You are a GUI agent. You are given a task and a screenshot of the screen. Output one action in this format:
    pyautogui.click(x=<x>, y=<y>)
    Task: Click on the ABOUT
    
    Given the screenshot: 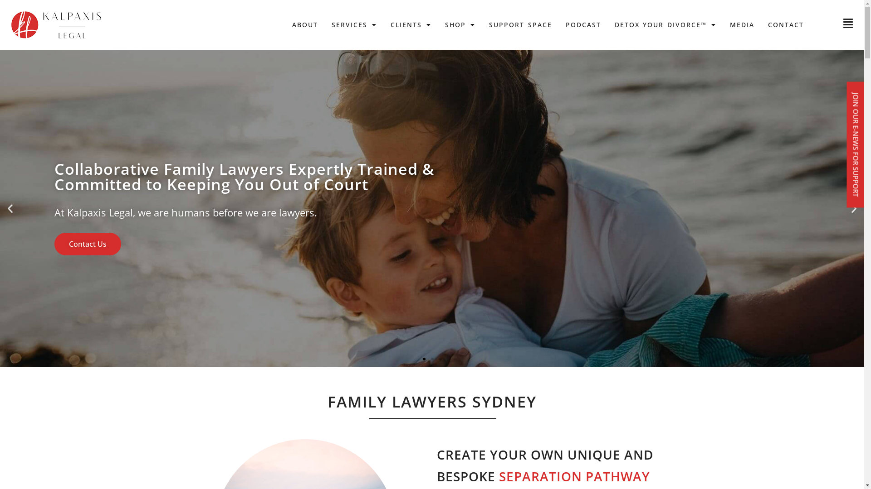 What is the action you would take?
    pyautogui.click(x=305, y=24)
    